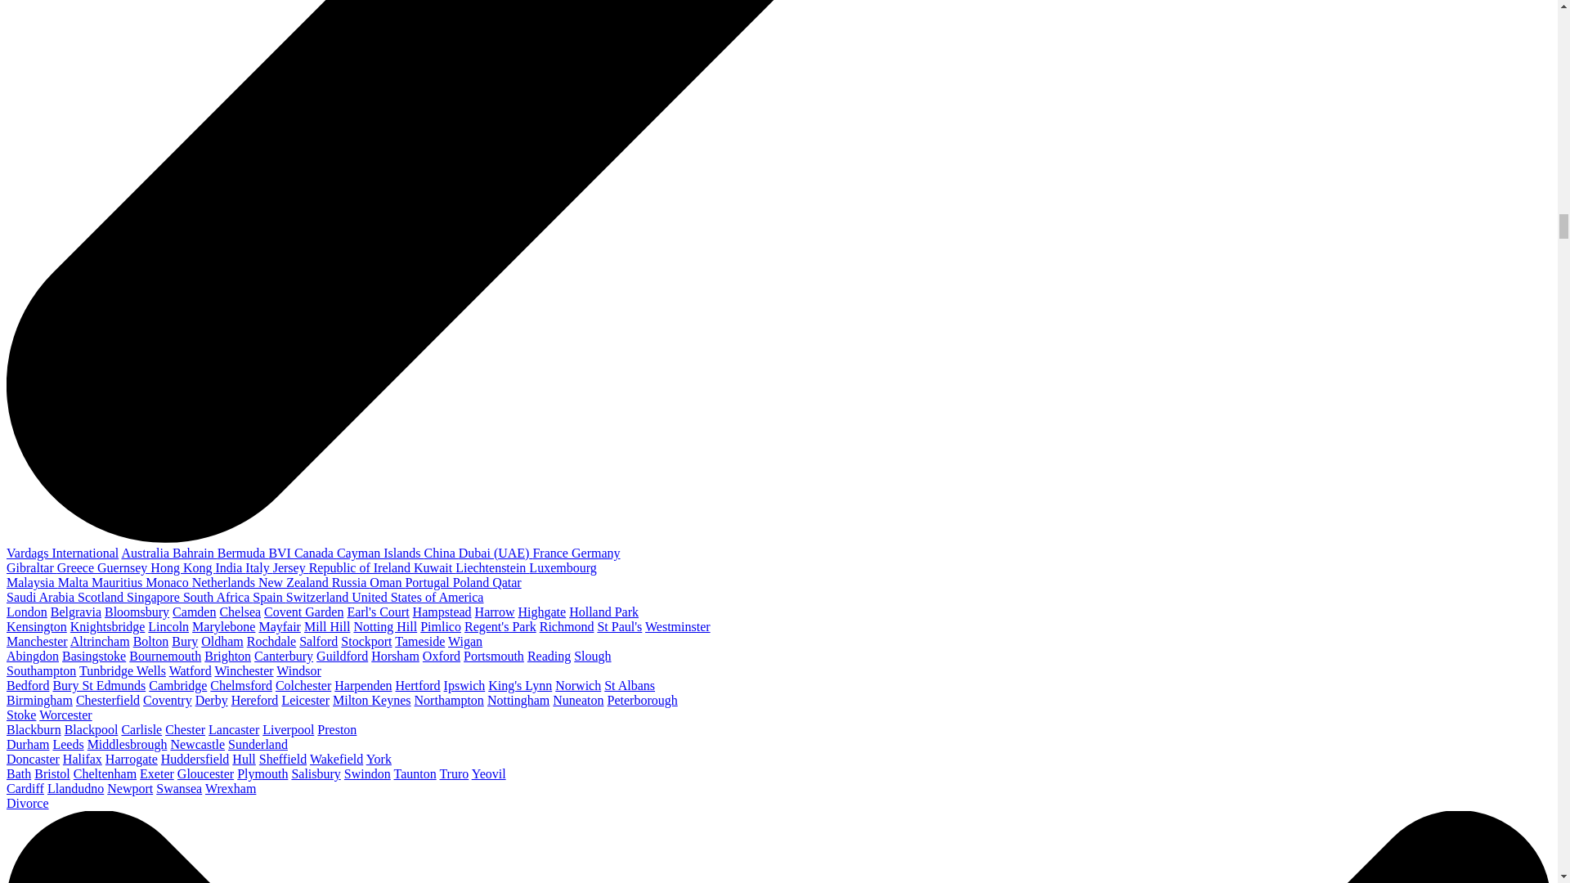 Image resolution: width=1570 pixels, height=883 pixels. I want to click on Australia, so click(146, 553).